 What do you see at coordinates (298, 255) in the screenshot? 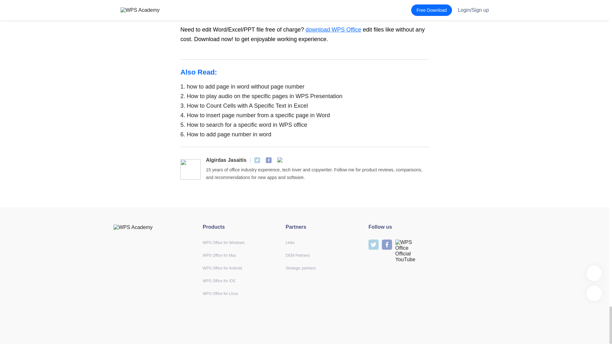
I see `OEM Partners` at bounding box center [298, 255].